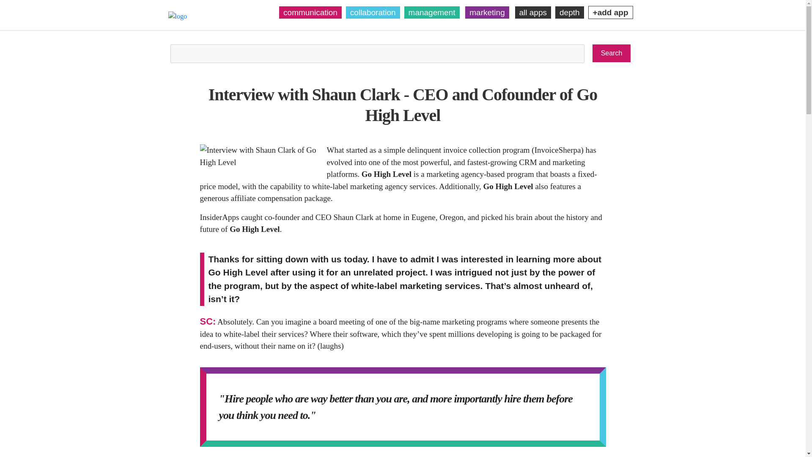 The height and width of the screenshot is (457, 812). What do you see at coordinates (533, 13) in the screenshot?
I see `all apps` at bounding box center [533, 13].